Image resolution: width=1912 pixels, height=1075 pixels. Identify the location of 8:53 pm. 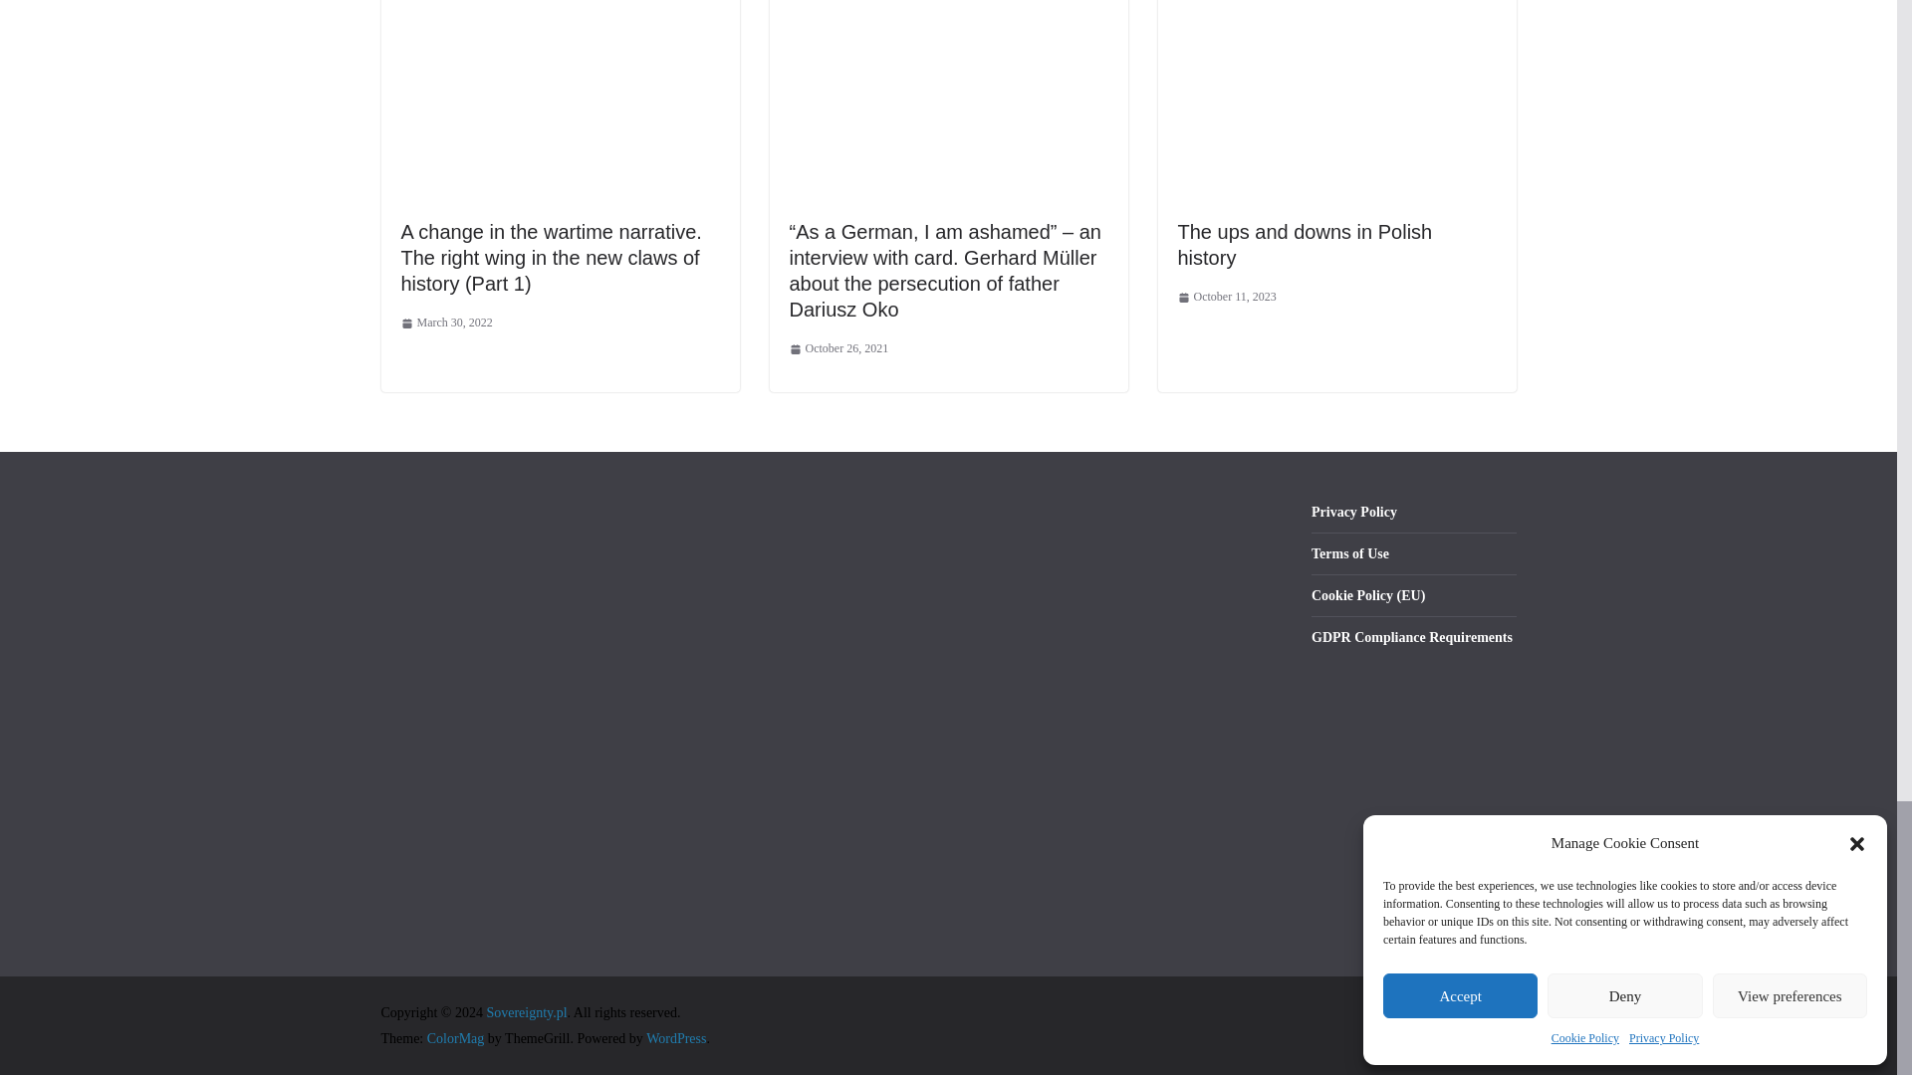
(838, 348).